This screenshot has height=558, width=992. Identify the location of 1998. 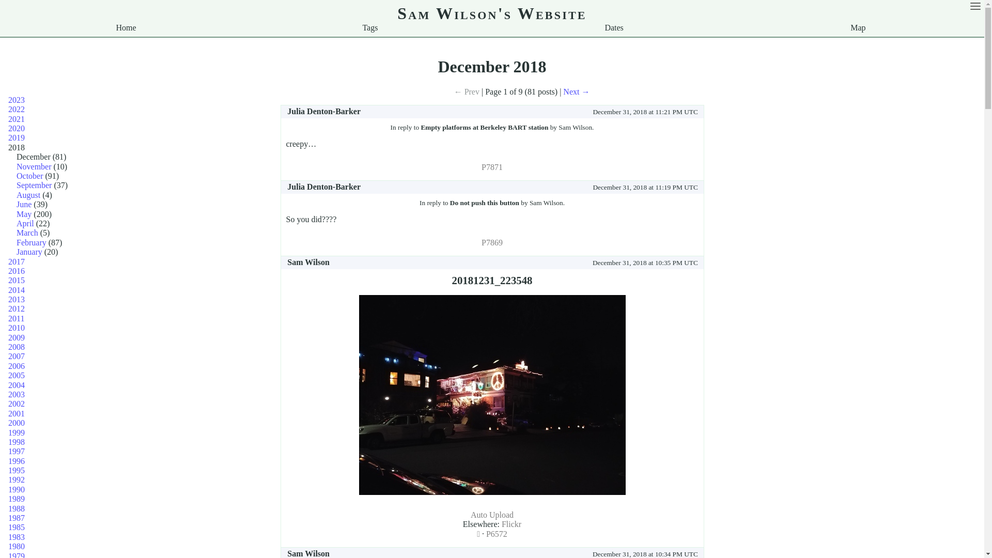
(17, 442).